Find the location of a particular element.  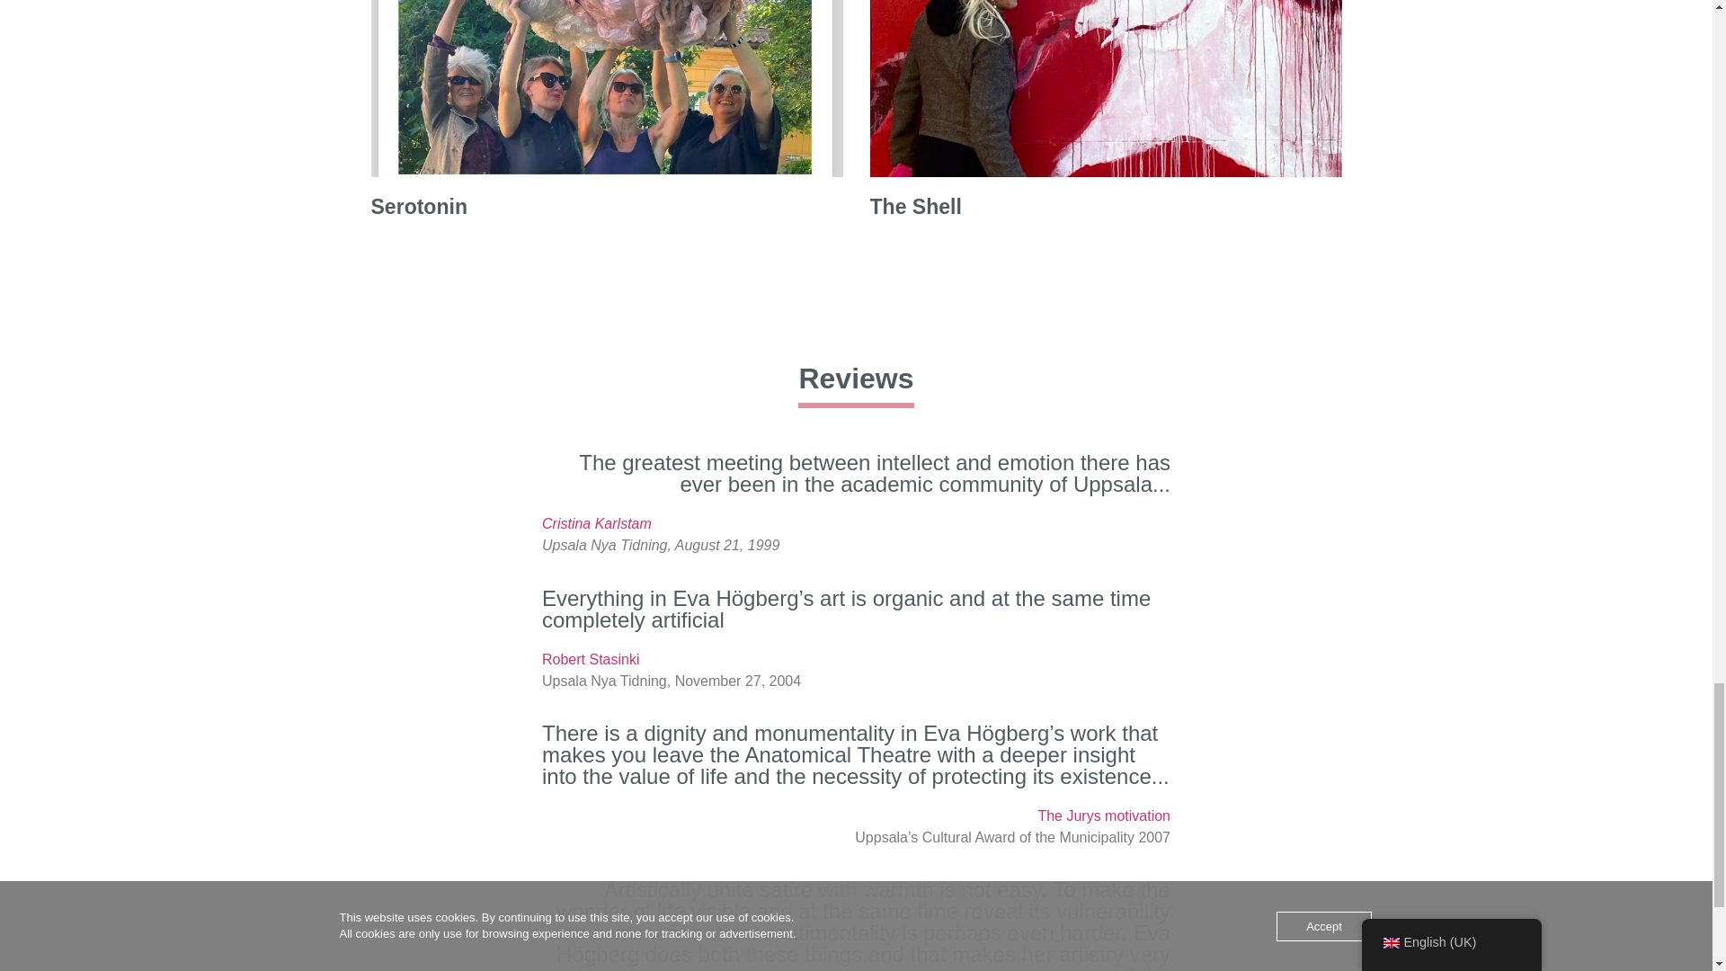

Robert Stasinki is located at coordinates (591, 658).